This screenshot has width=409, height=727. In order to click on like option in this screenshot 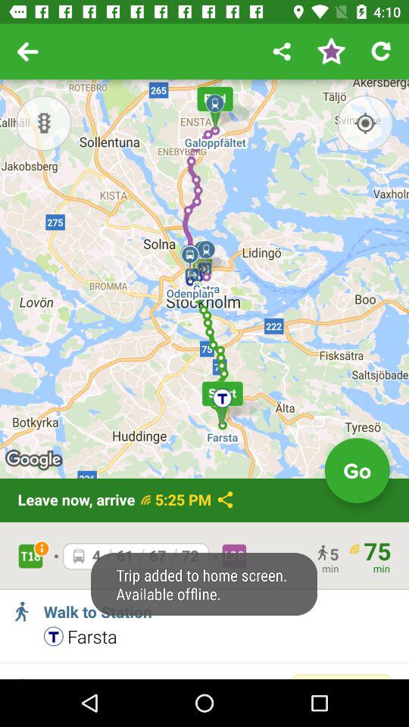, I will do `click(331, 51)`.